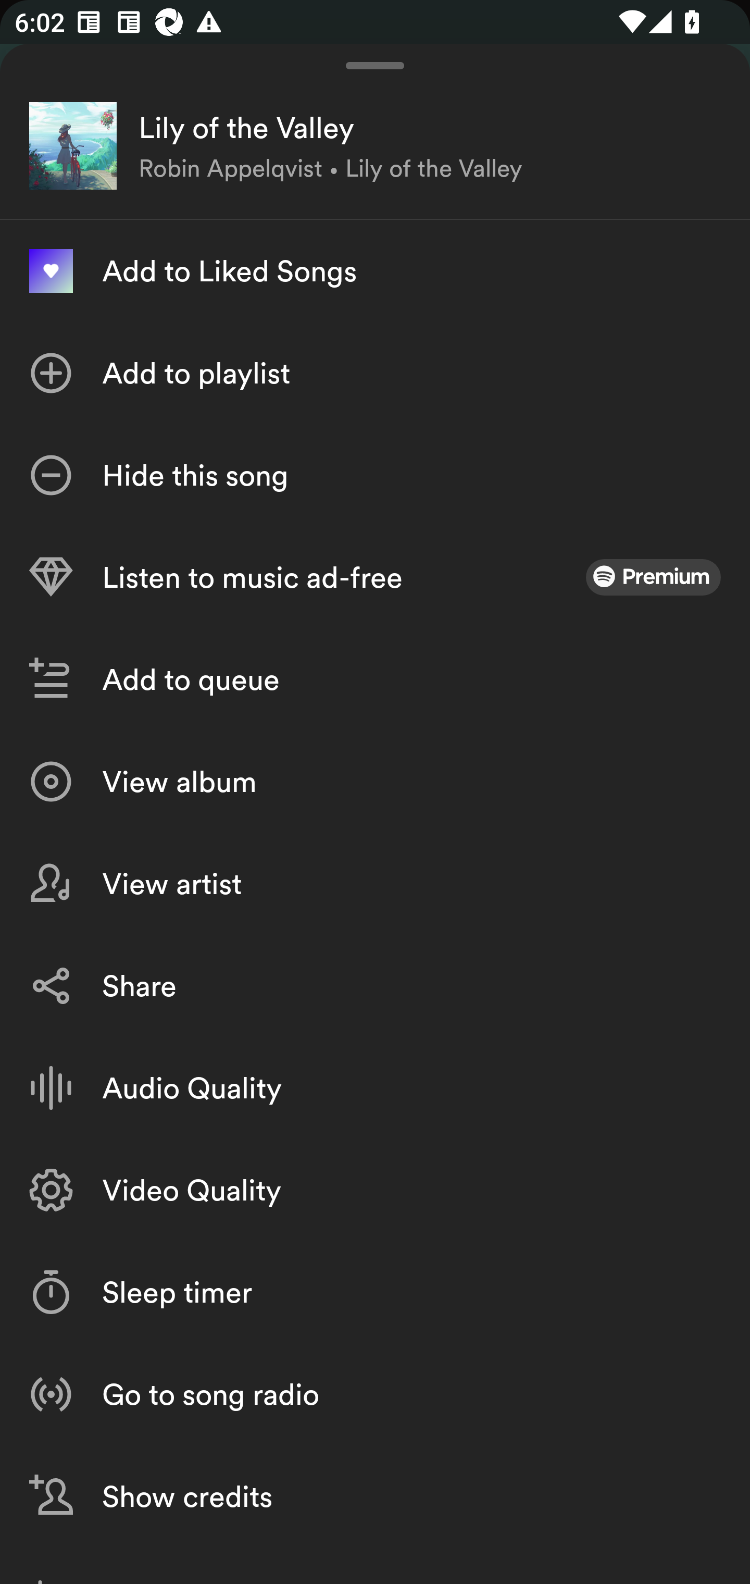 This screenshot has height=1584, width=750. What do you see at coordinates (375, 1292) in the screenshot?
I see `Sleep timer` at bounding box center [375, 1292].